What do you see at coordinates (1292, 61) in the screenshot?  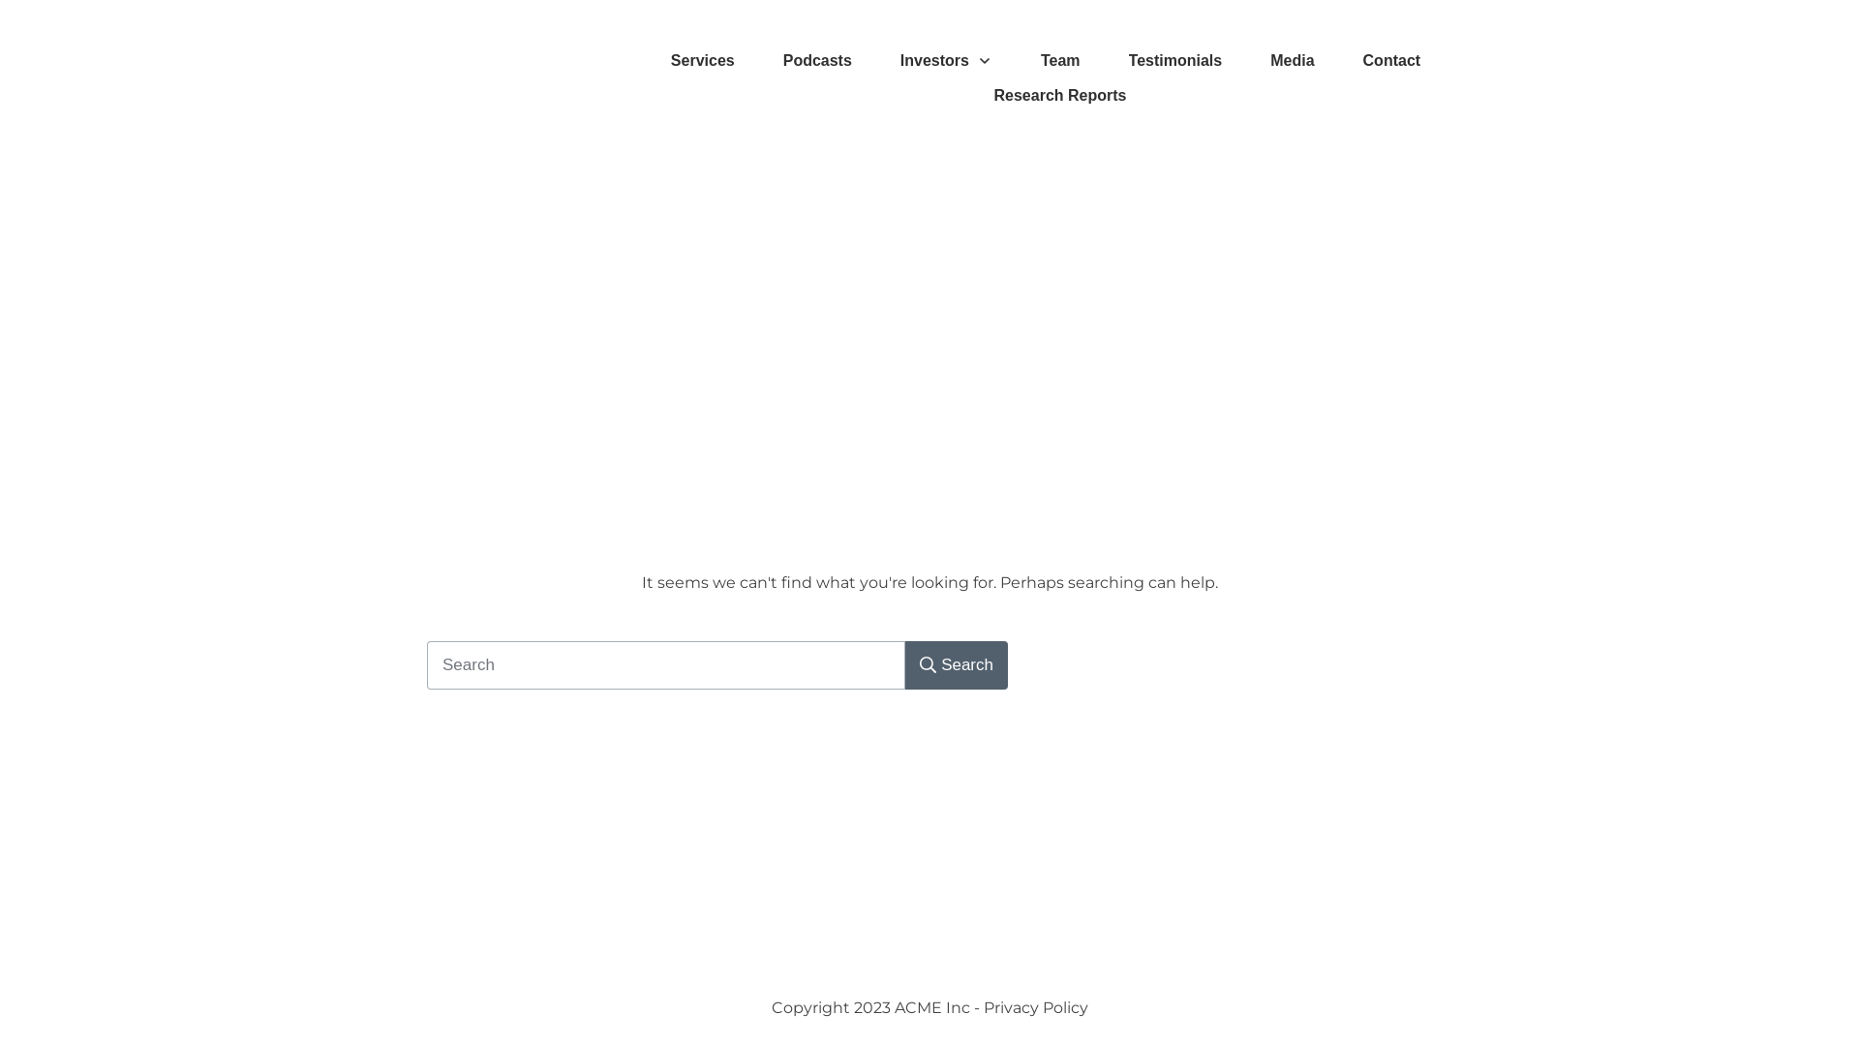 I see `Media` at bounding box center [1292, 61].